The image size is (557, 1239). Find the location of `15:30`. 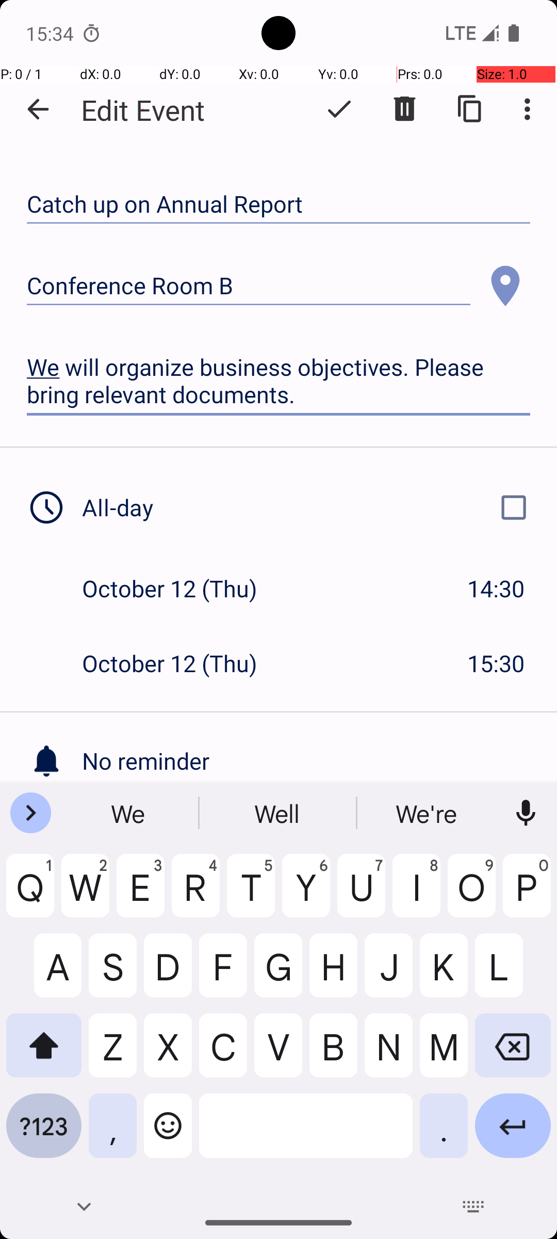

15:30 is located at coordinates (496, 663).